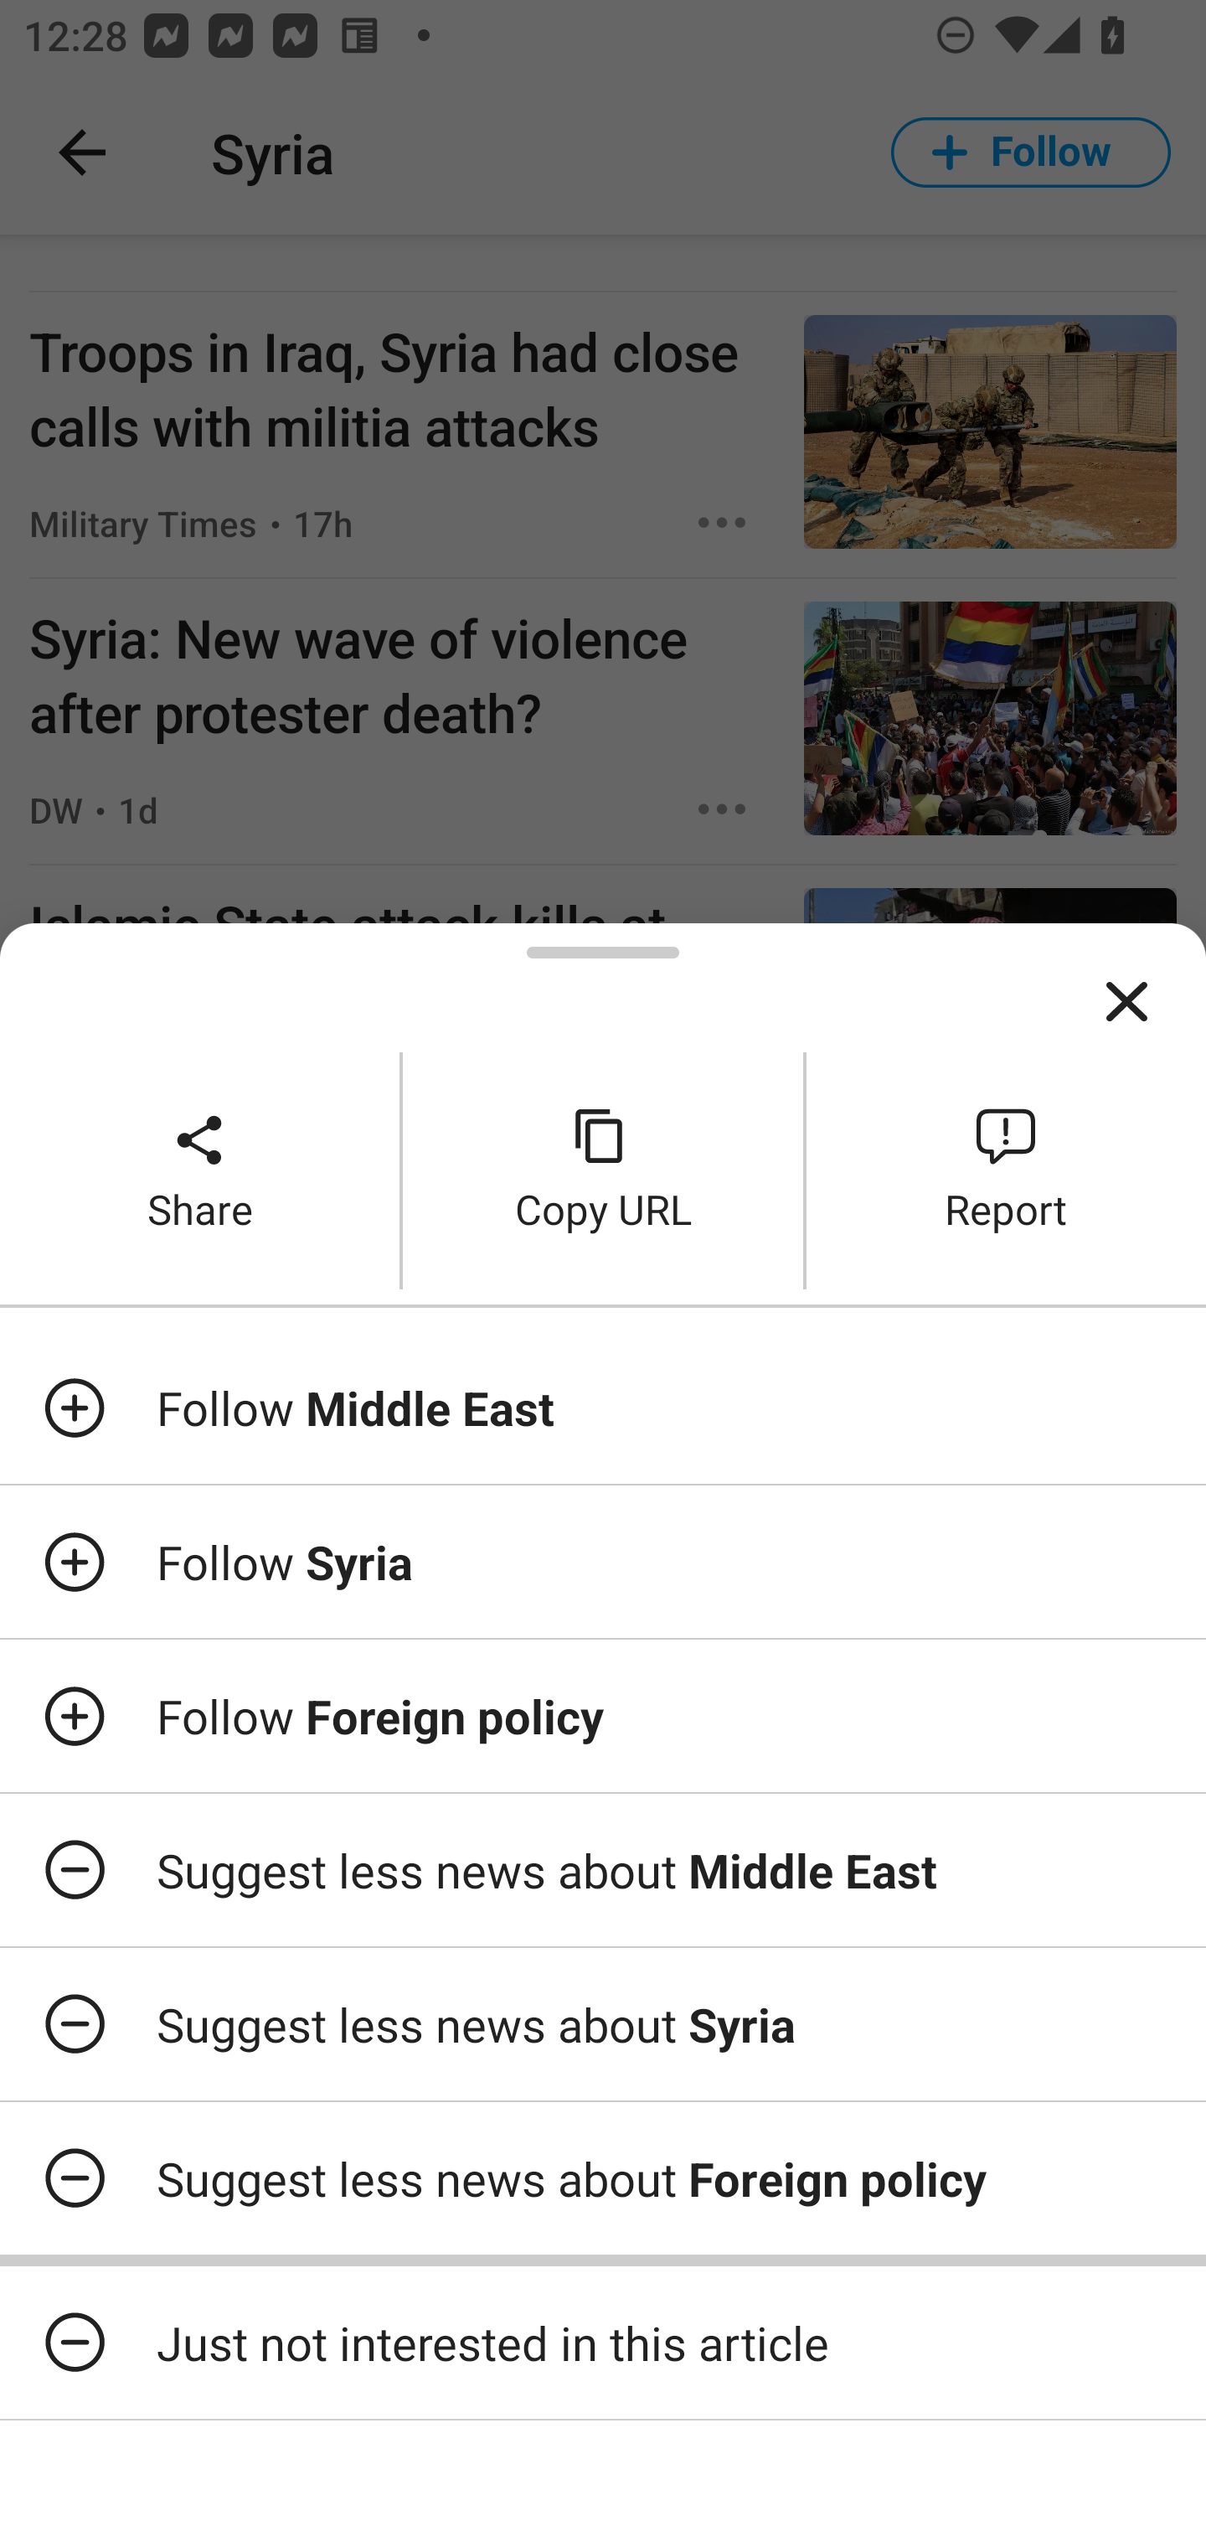  What do you see at coordinates (603, 1561) in the screenshot?
I see `Follow Syria` at bounding box center [603, 1561].